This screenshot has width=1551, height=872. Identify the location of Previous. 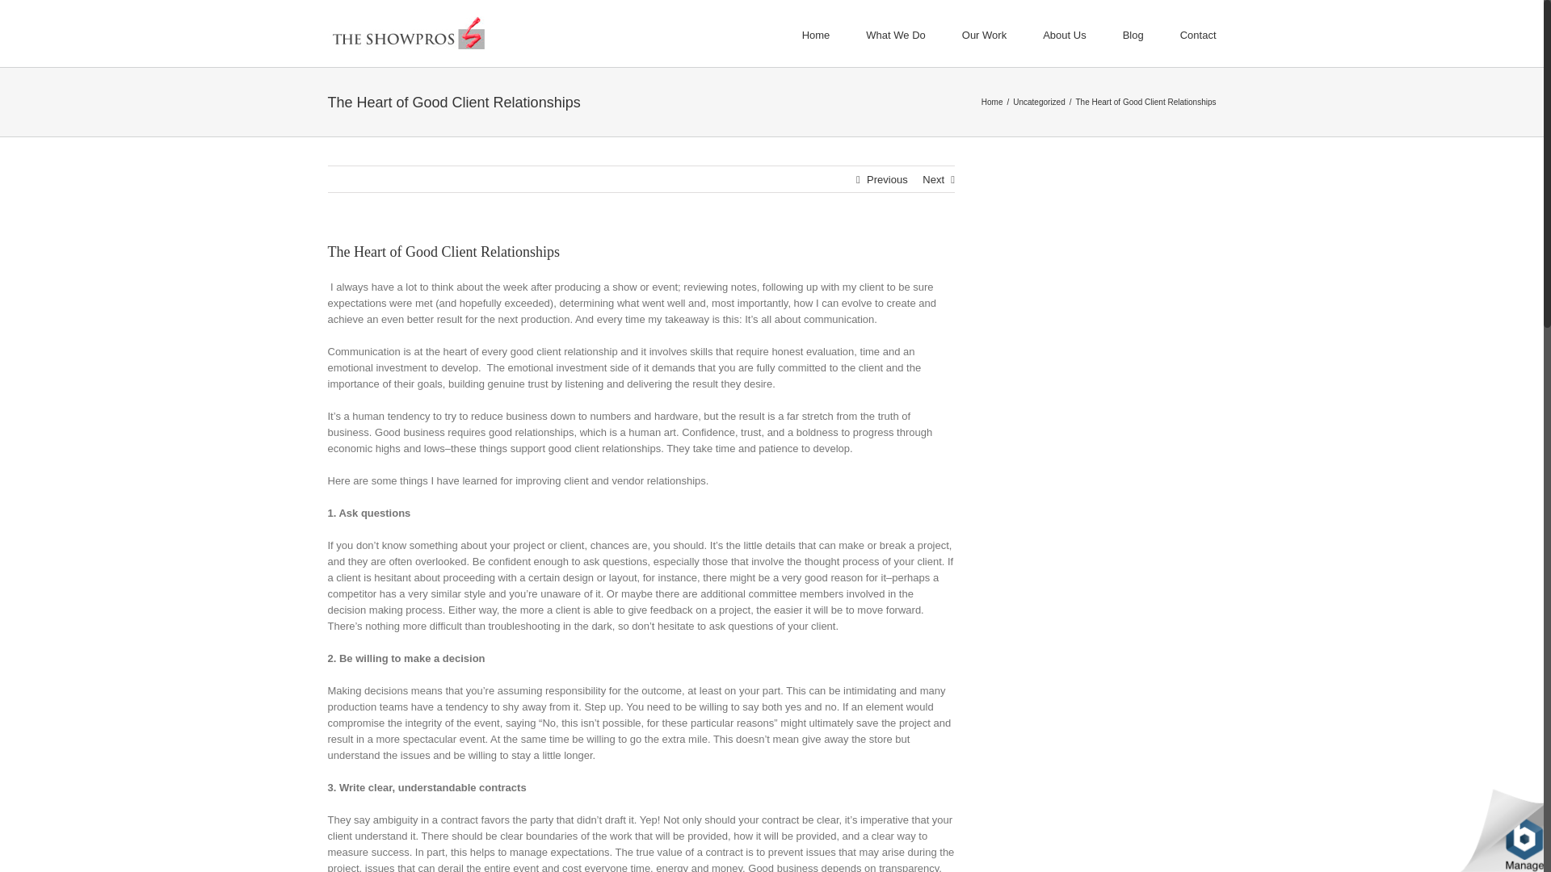
(887, 179).